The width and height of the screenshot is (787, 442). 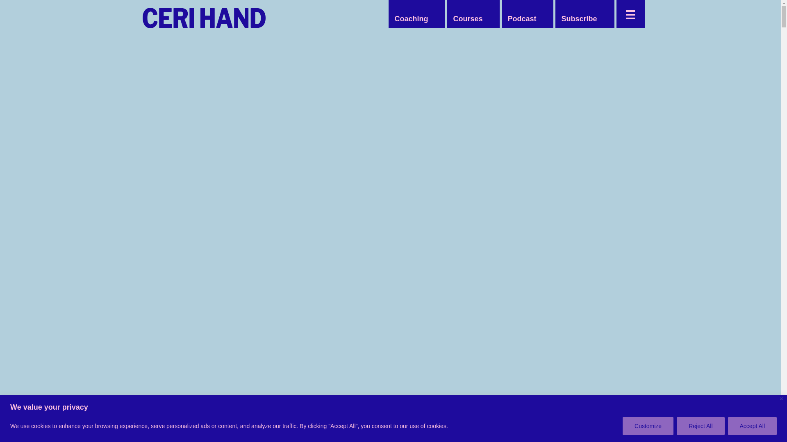 What do you see at coordinates (700, 426) in the screenshot?
I see `Reject All` at bounding box center [700, 426].